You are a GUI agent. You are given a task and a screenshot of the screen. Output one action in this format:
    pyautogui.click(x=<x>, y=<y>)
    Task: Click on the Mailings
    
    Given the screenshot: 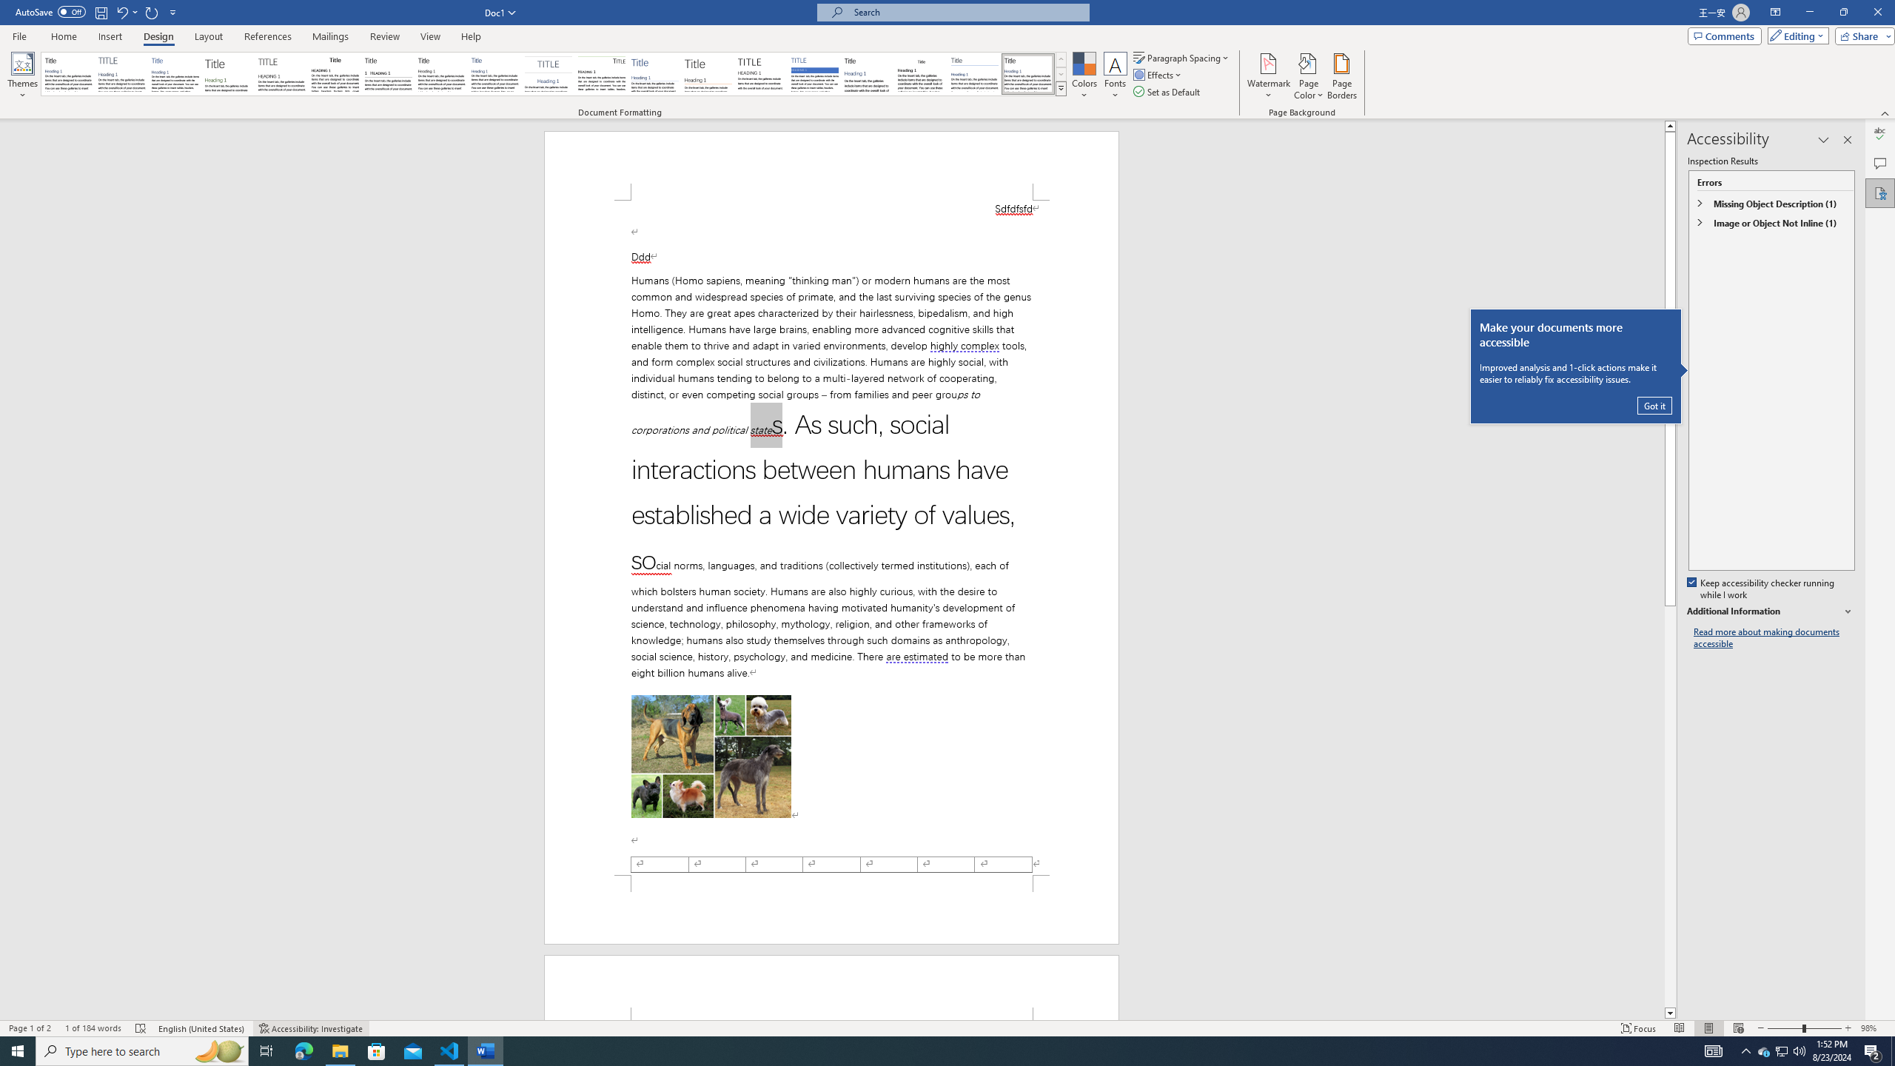 What is the action you would take?
    pyautogui.click(x=330, y=36)
    